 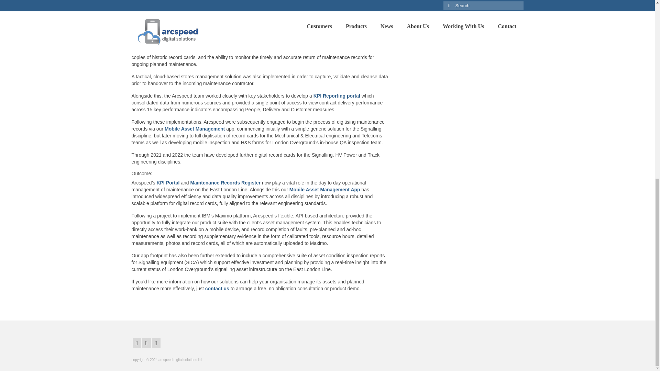 What do you see at coordinates (225, 183) in the screenshot?
I see `Maintenance Records Register` at bounding box center [225, 183].